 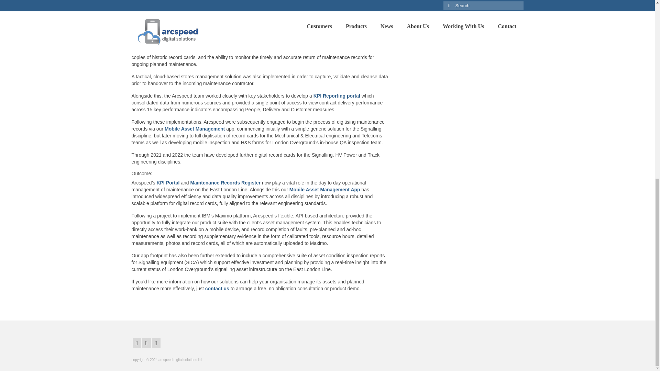 What do you see at coordinates (225, 183) in the screenshot?
I see `Maintenance Records Register` at bounding box center [225, 183].